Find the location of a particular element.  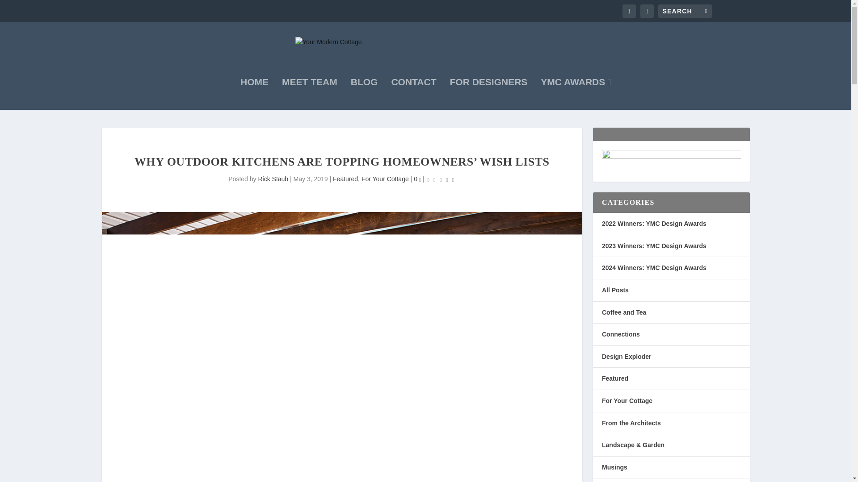

0 is located at coordinates (417, 179).